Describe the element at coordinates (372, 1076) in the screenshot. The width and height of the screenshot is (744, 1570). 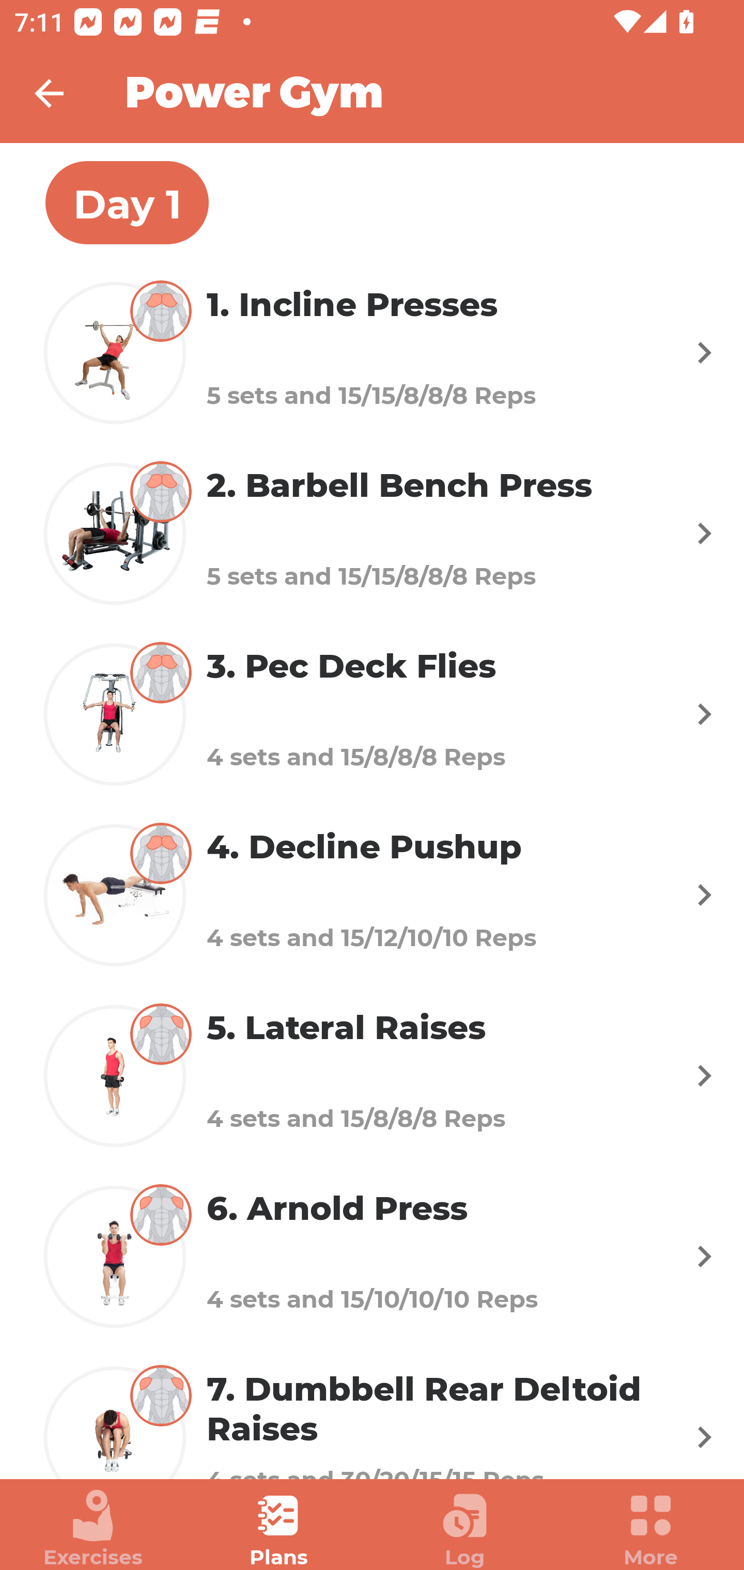
I see `5. Lateral Raises 4 sets and 15/8/8/8 Reps` at that location.